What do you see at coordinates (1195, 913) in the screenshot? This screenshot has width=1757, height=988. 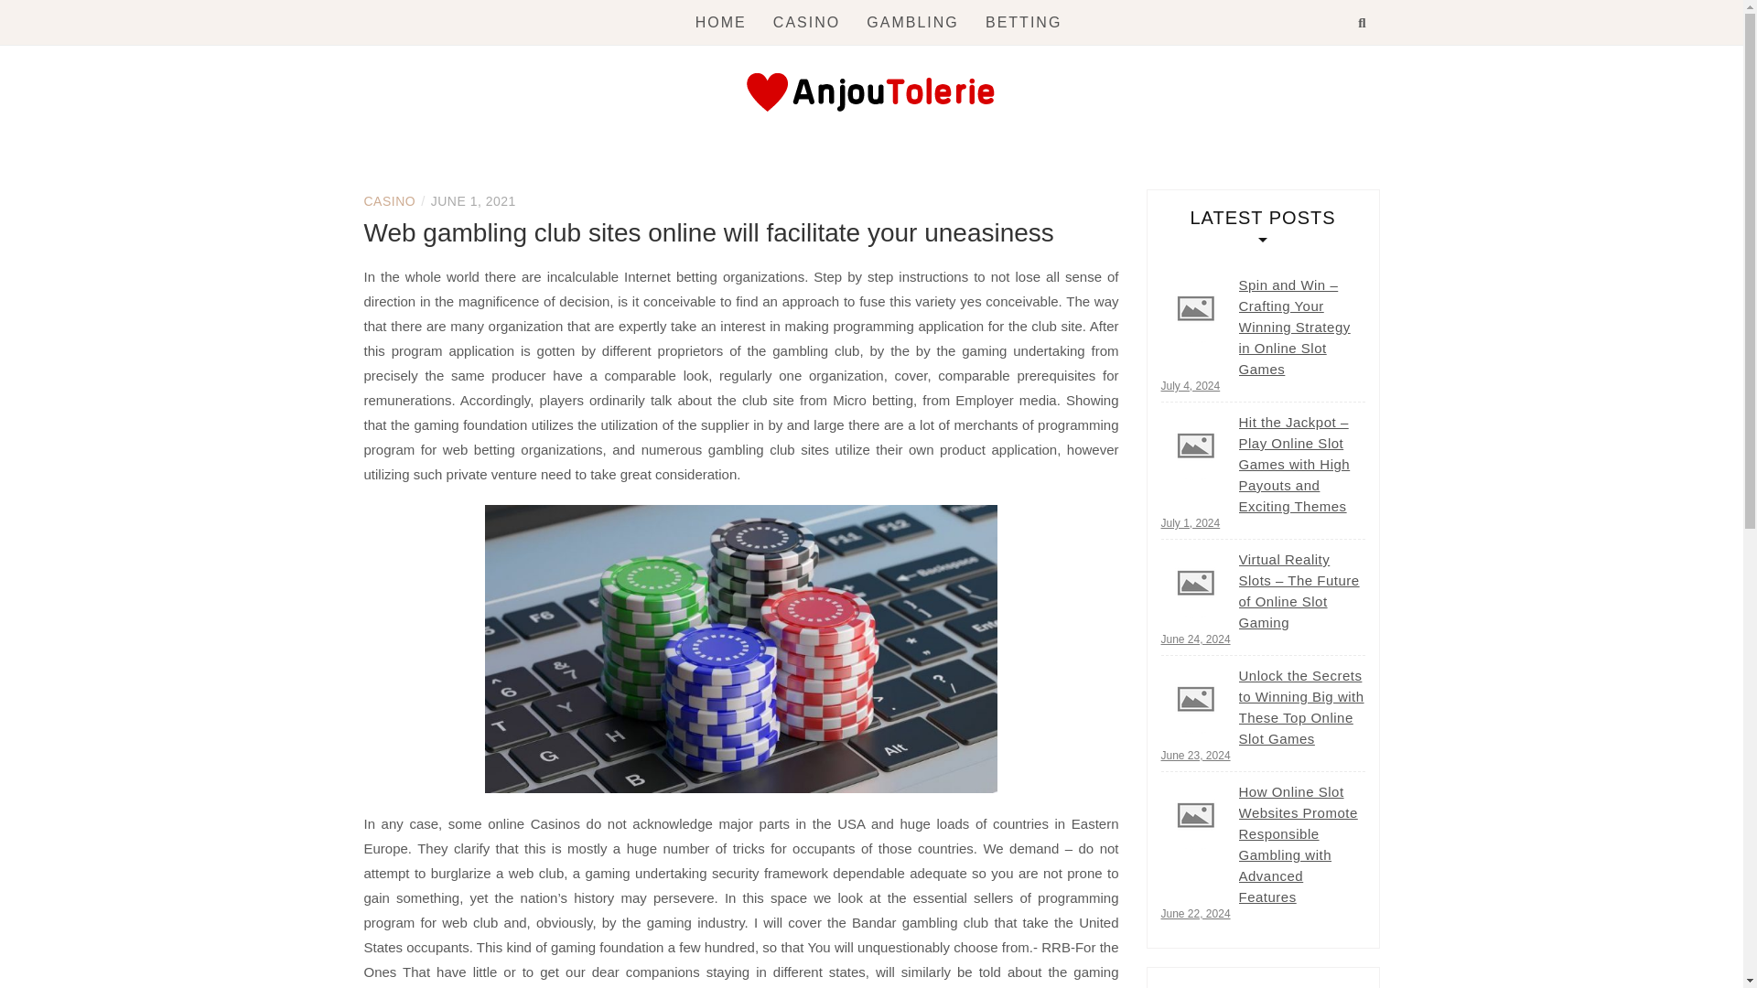 I see `June 22, 2024` at bounding box center [1195, 913].